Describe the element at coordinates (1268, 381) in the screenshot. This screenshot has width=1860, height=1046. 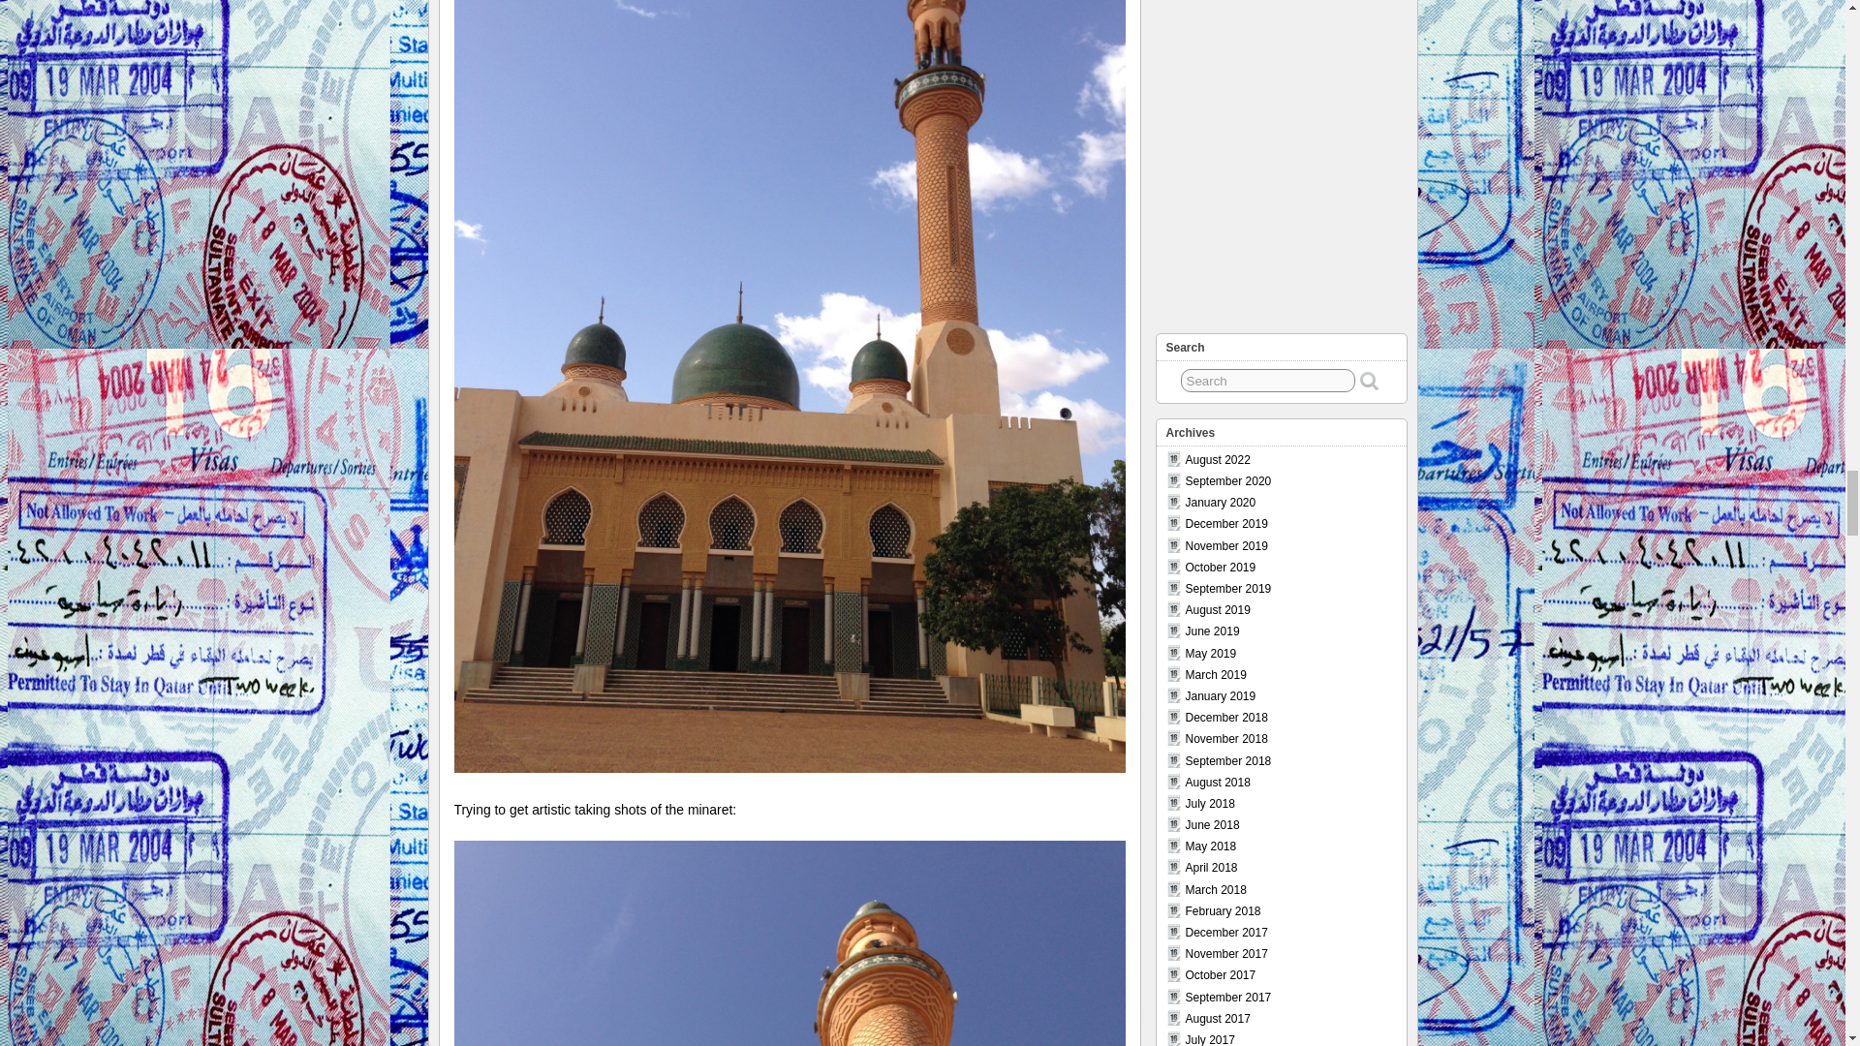
I see `Search` at that location.